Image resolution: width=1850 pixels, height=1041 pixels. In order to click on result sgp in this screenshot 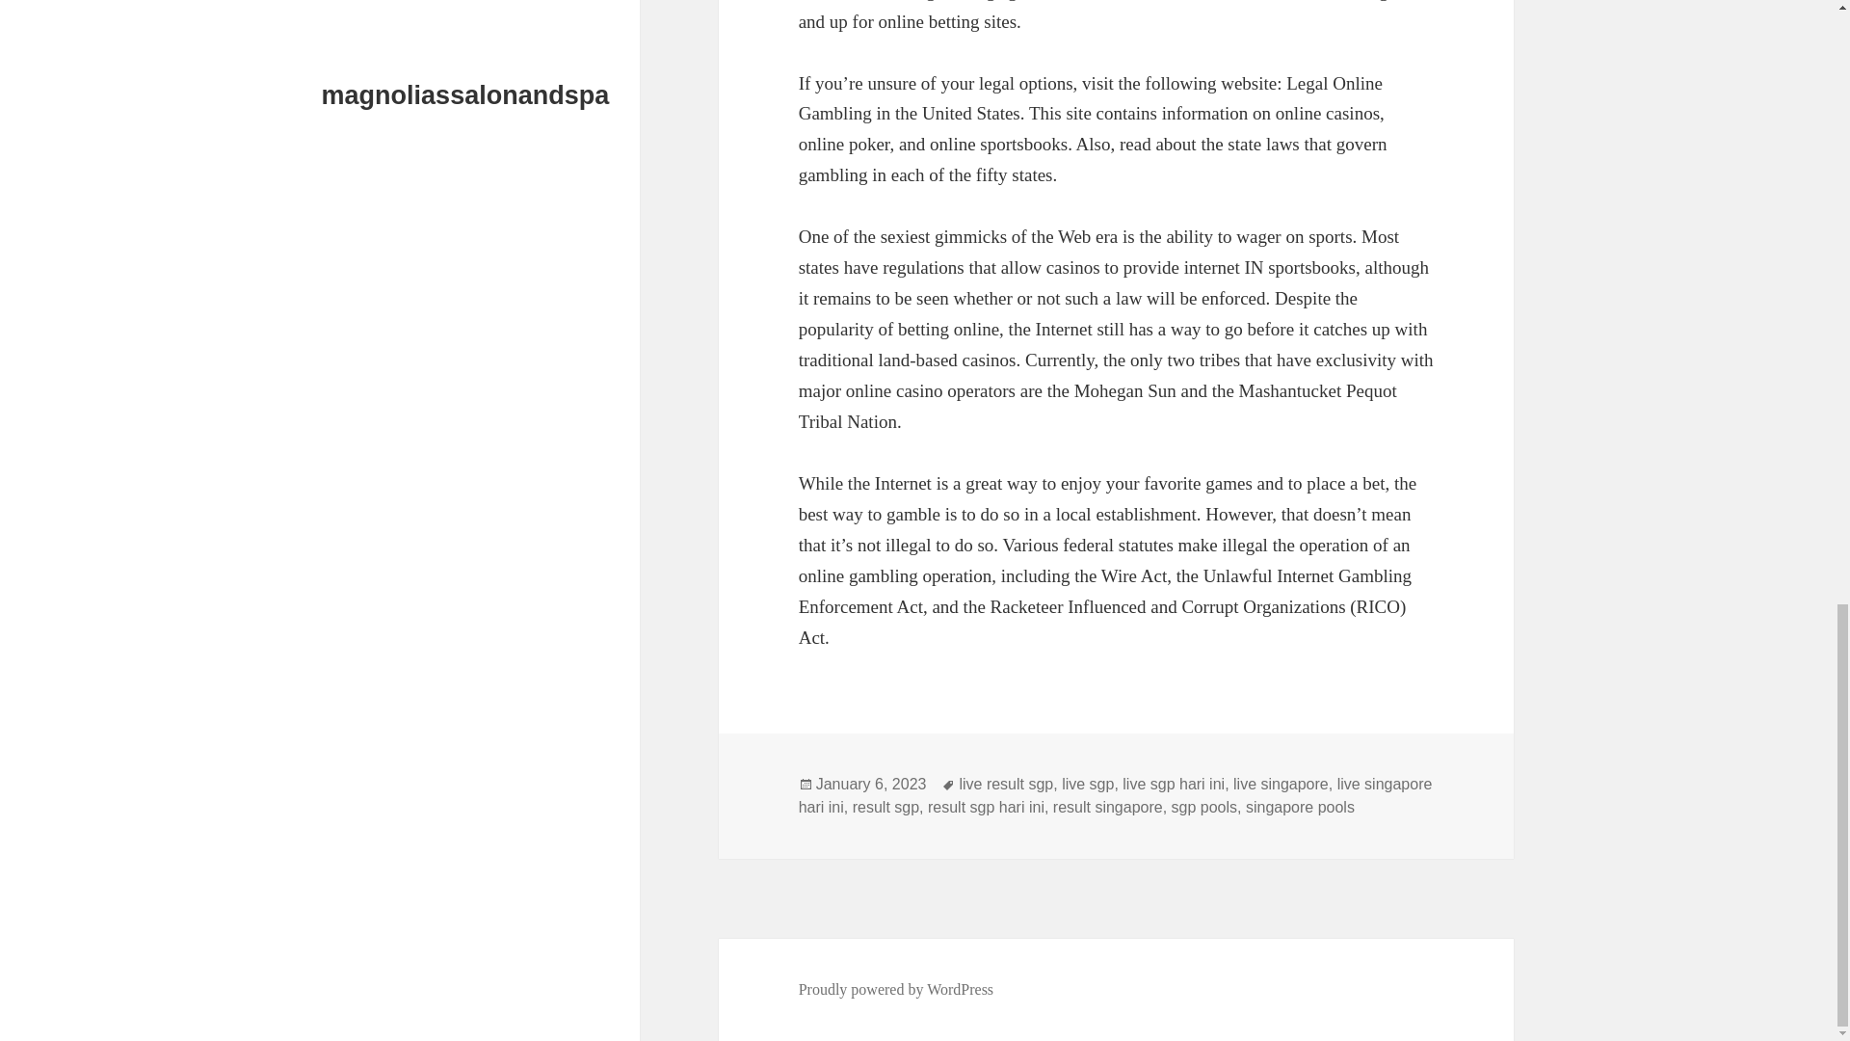, I will do `click(886, 808)`.